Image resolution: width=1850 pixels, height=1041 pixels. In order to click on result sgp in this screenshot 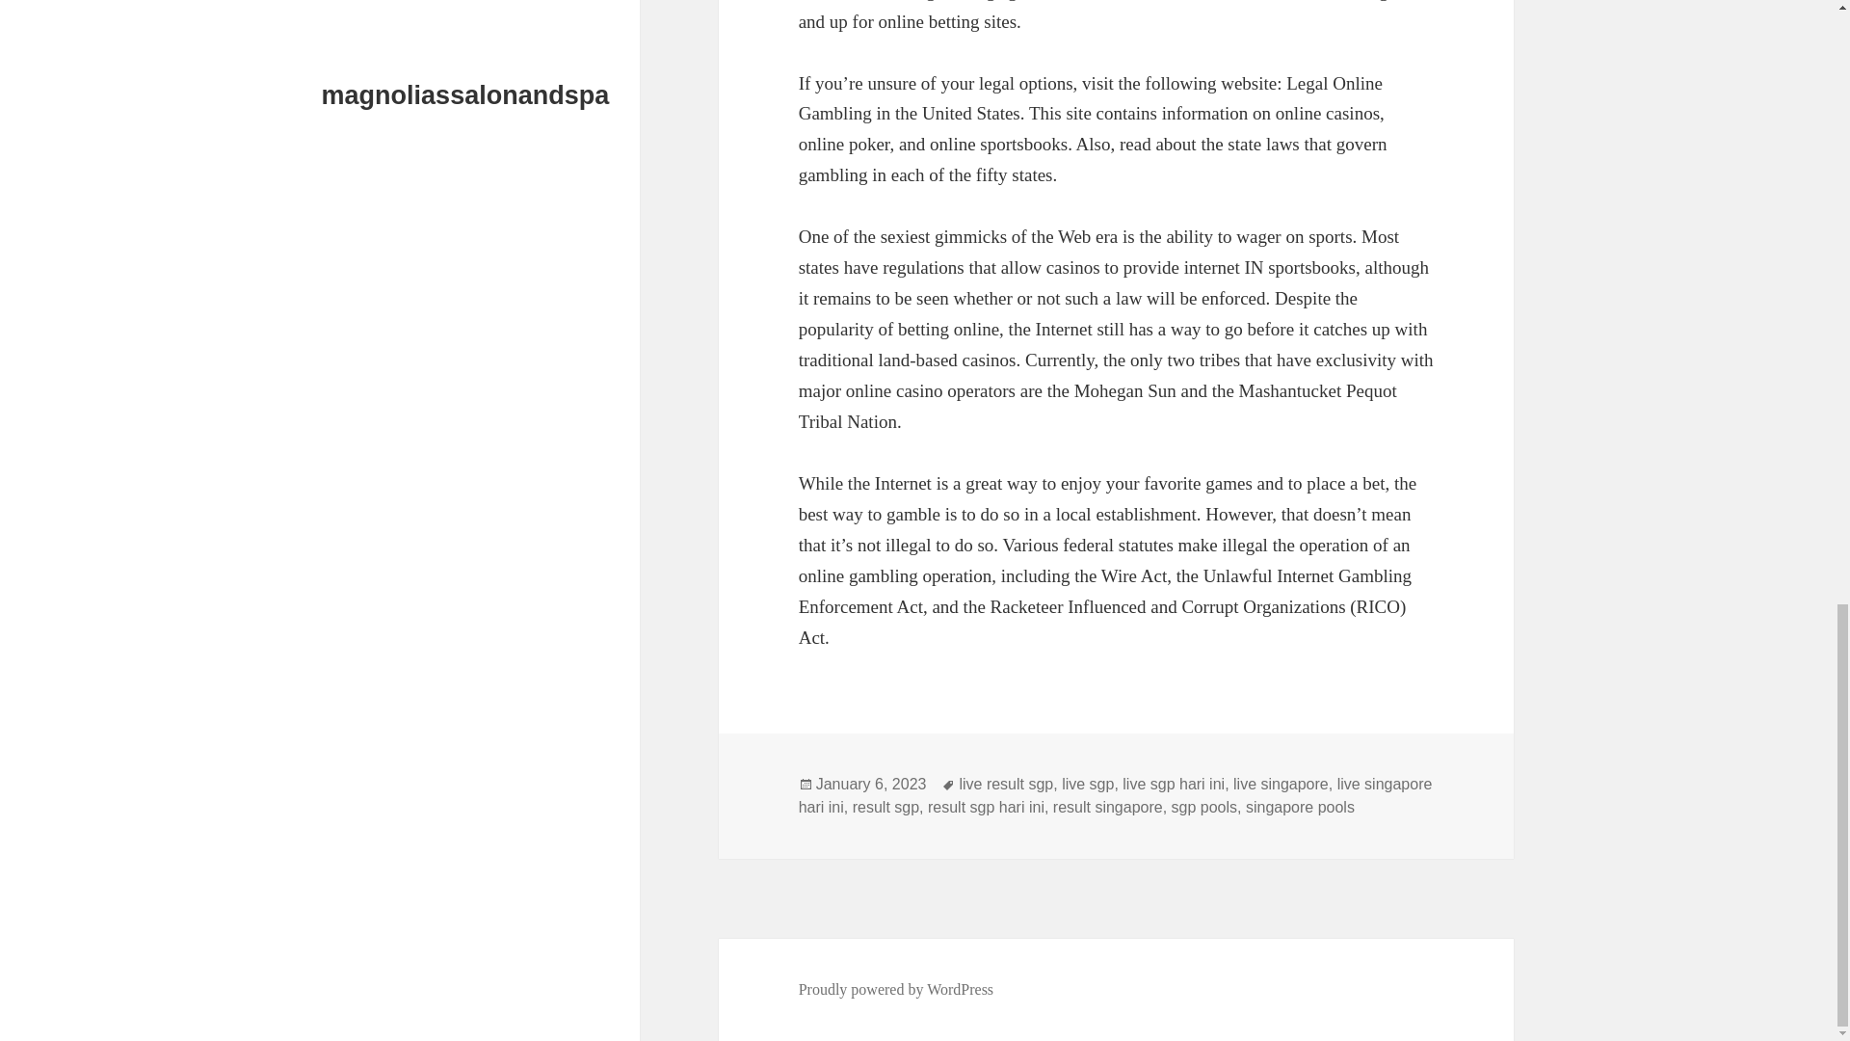, I will do `click(886, 808)`.